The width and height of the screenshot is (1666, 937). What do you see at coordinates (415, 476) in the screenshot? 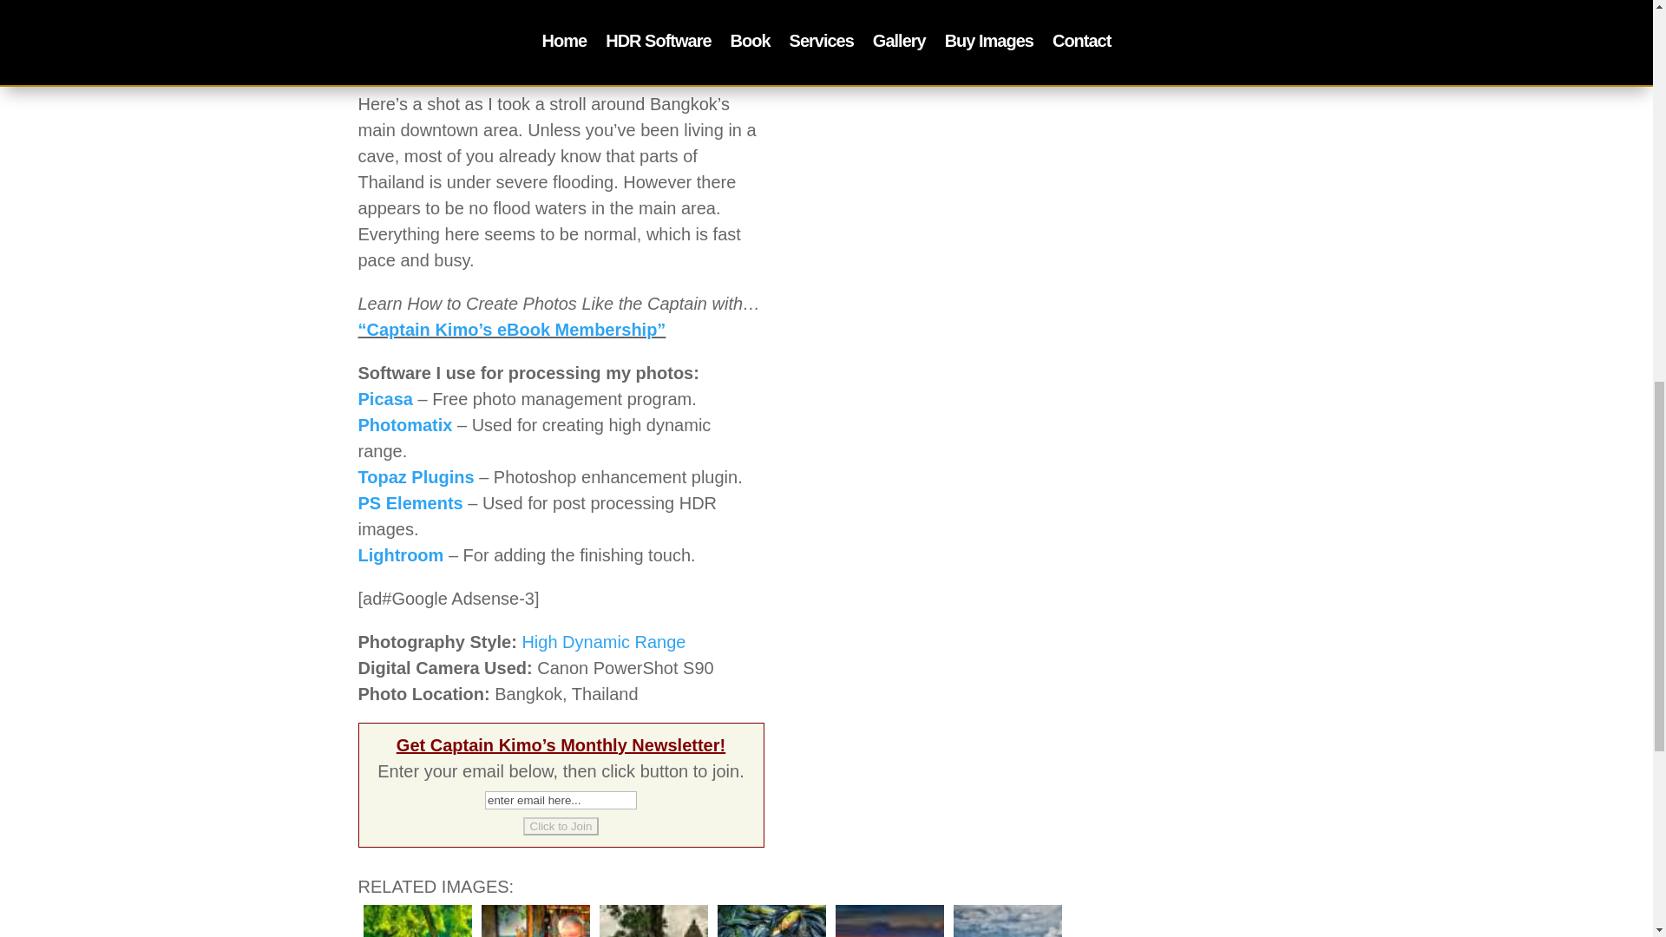
I see `Topaz Plugins` at bounding box center [415, 476].